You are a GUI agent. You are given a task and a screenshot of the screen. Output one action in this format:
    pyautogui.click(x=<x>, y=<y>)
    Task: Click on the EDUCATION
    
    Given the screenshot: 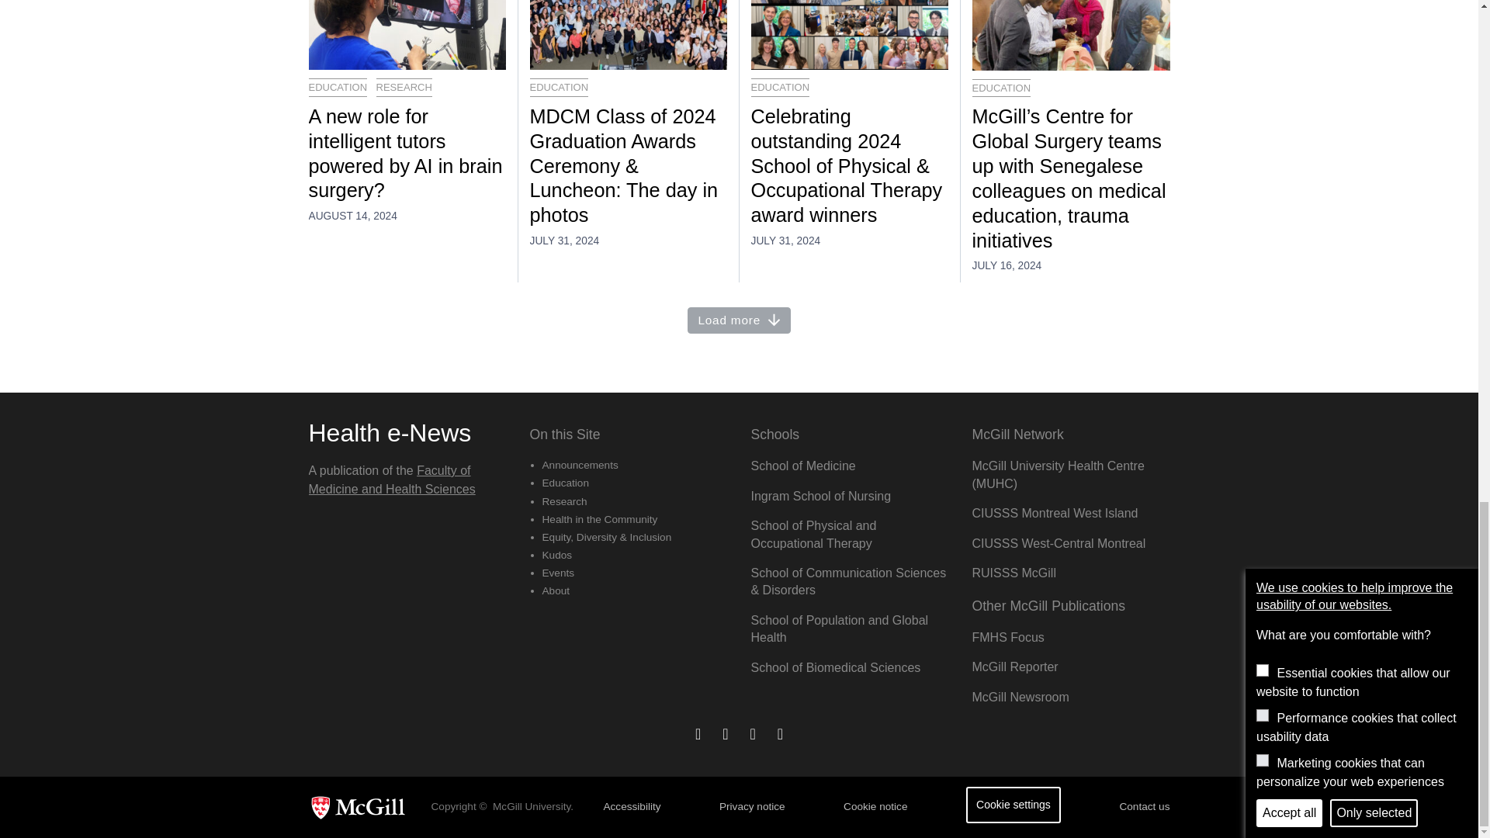 What is the action you would take?
    pyautogui.click(x=1001, y=88)
    